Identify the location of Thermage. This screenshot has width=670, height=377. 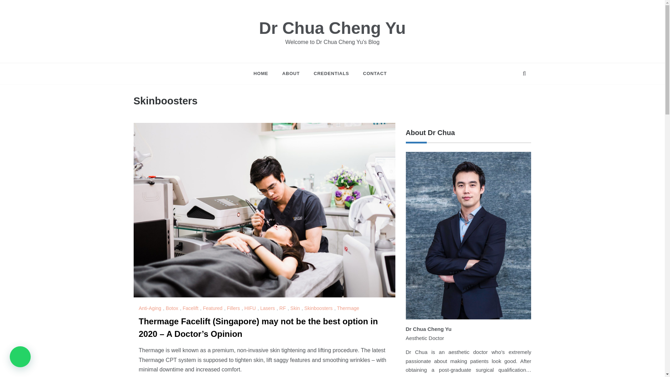
(349, 308).